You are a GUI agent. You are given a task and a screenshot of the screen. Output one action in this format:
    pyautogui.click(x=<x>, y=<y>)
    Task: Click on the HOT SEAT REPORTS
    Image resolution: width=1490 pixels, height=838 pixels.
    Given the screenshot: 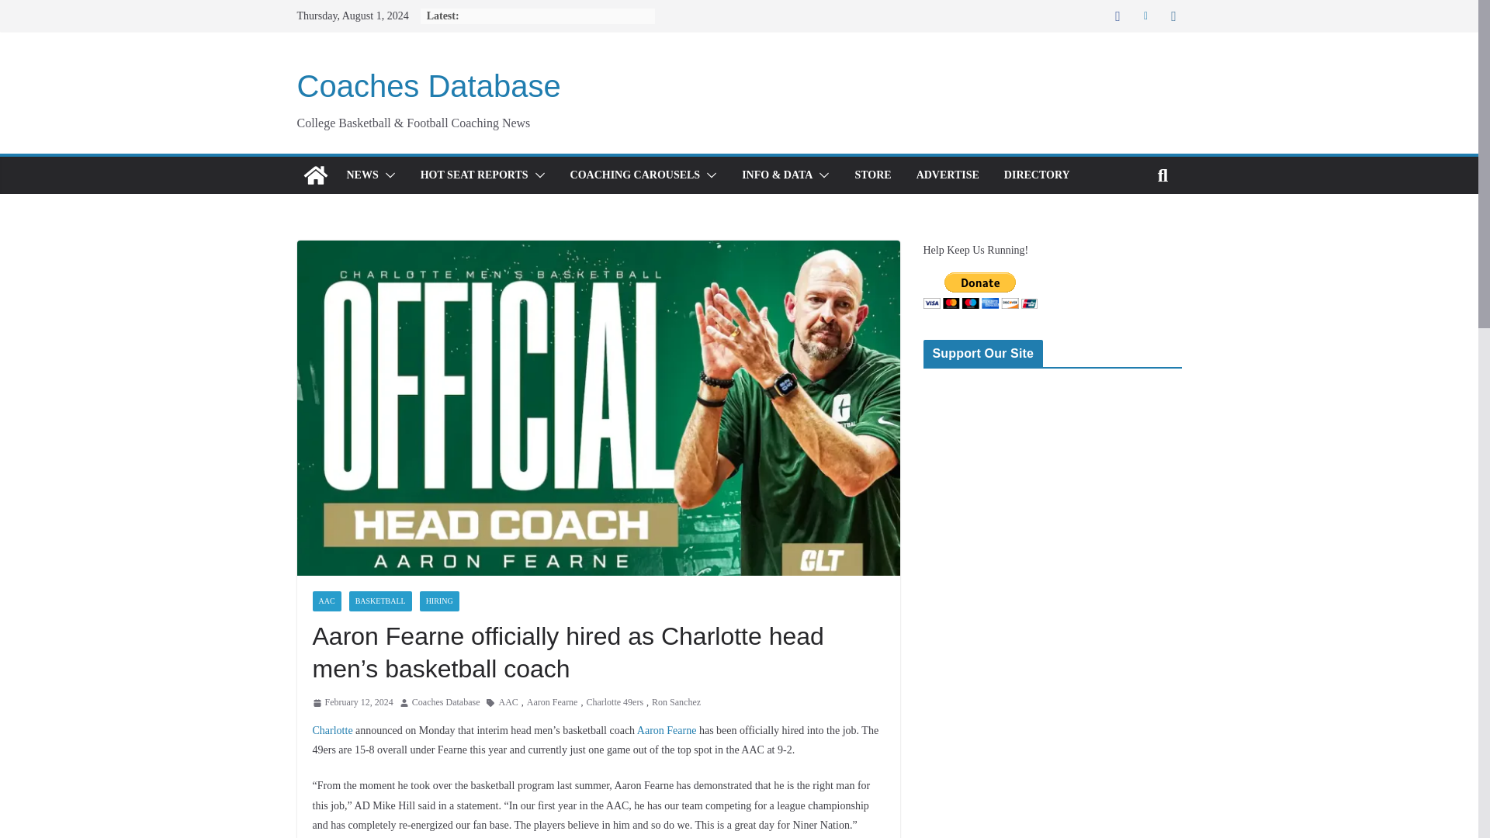 What is the action you would take?
    pyautogui.click(x=474, y=175)
    